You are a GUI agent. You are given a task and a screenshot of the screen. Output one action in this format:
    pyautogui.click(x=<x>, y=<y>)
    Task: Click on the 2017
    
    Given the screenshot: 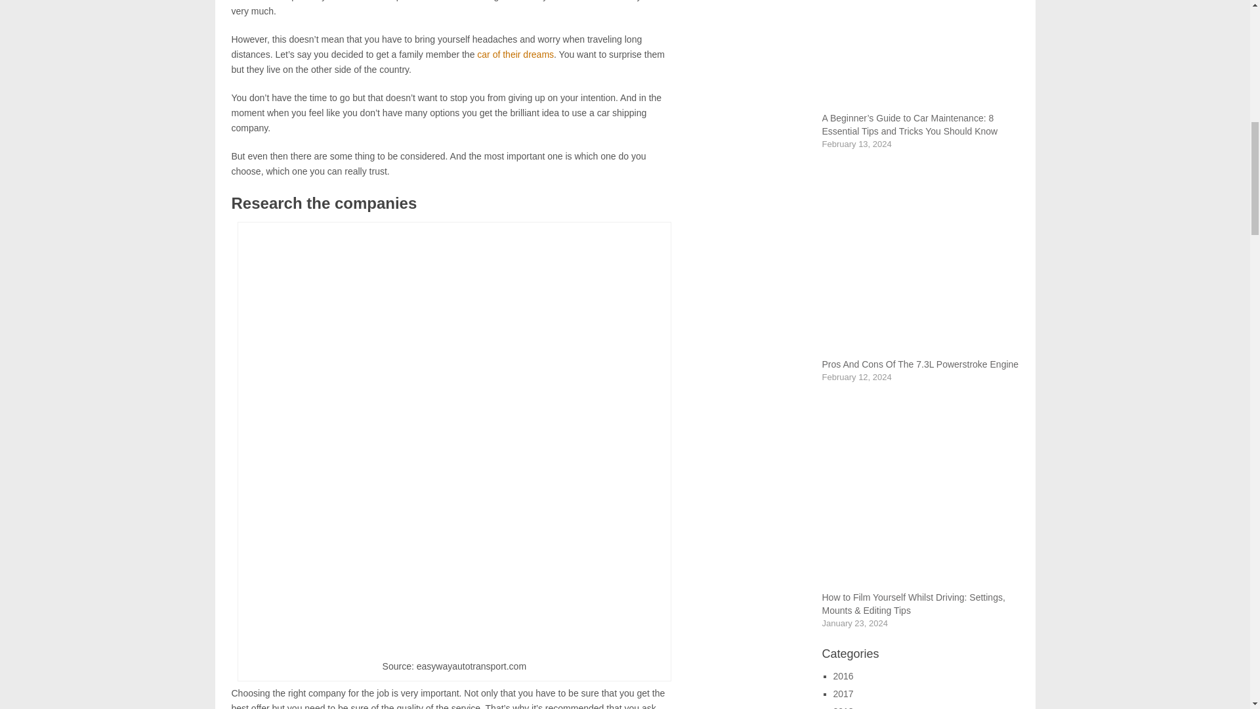 What is the action you would take?
    pyautogui.click(x=843, y=693)
    